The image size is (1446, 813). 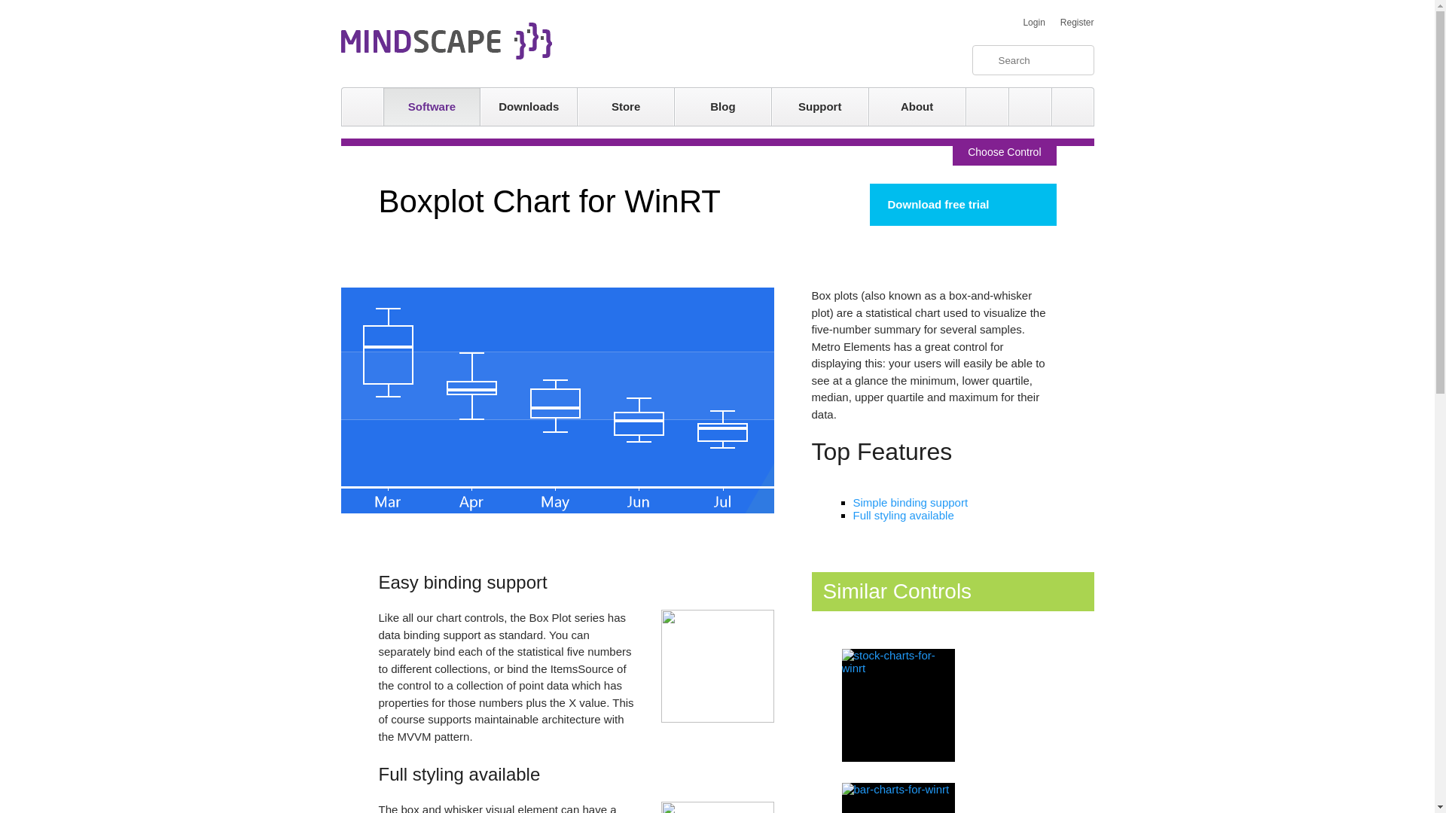 I want to click on Store, so click(x=625, y=107).